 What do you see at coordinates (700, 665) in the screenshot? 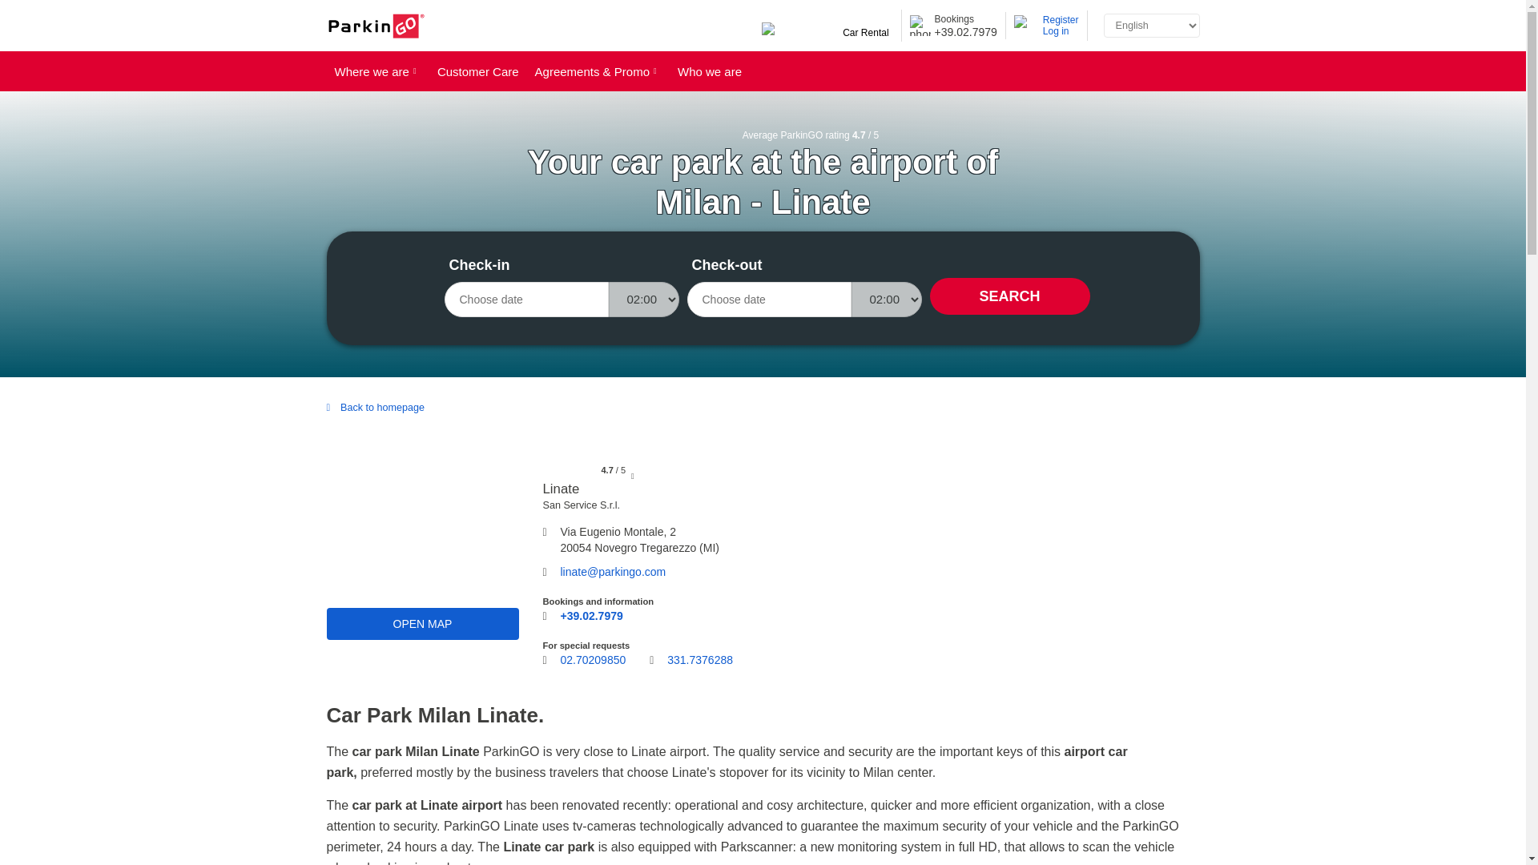
I see `Telephone number` at bounding box center [700, 665].